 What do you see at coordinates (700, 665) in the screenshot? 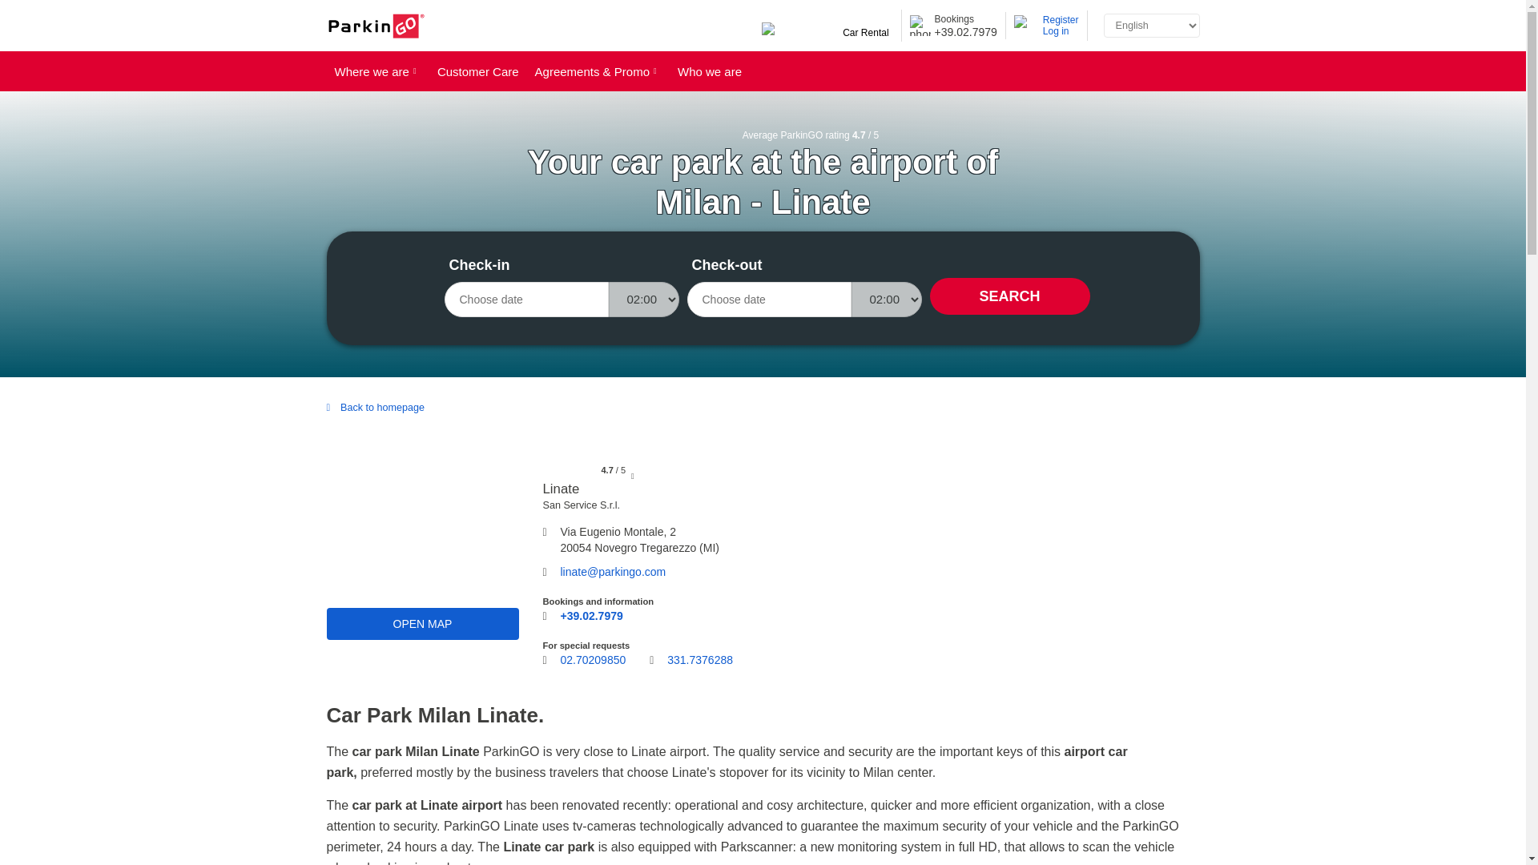
I see `Telephone number` at bounding box center [700, 665].